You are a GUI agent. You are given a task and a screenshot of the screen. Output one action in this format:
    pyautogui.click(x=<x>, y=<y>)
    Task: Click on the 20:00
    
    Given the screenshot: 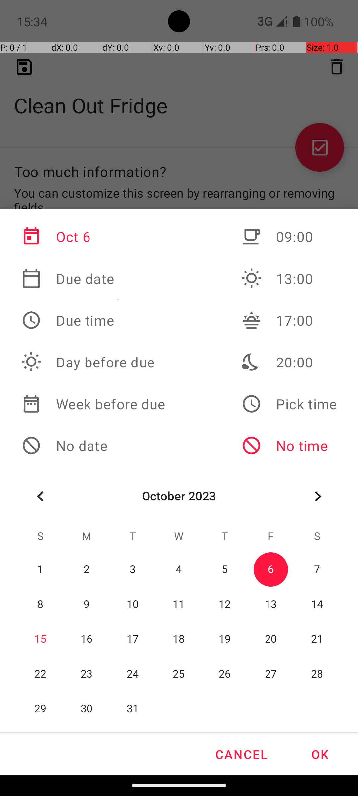 What is the action you would take?
    pyautogui.click(x=289, y=362)
    